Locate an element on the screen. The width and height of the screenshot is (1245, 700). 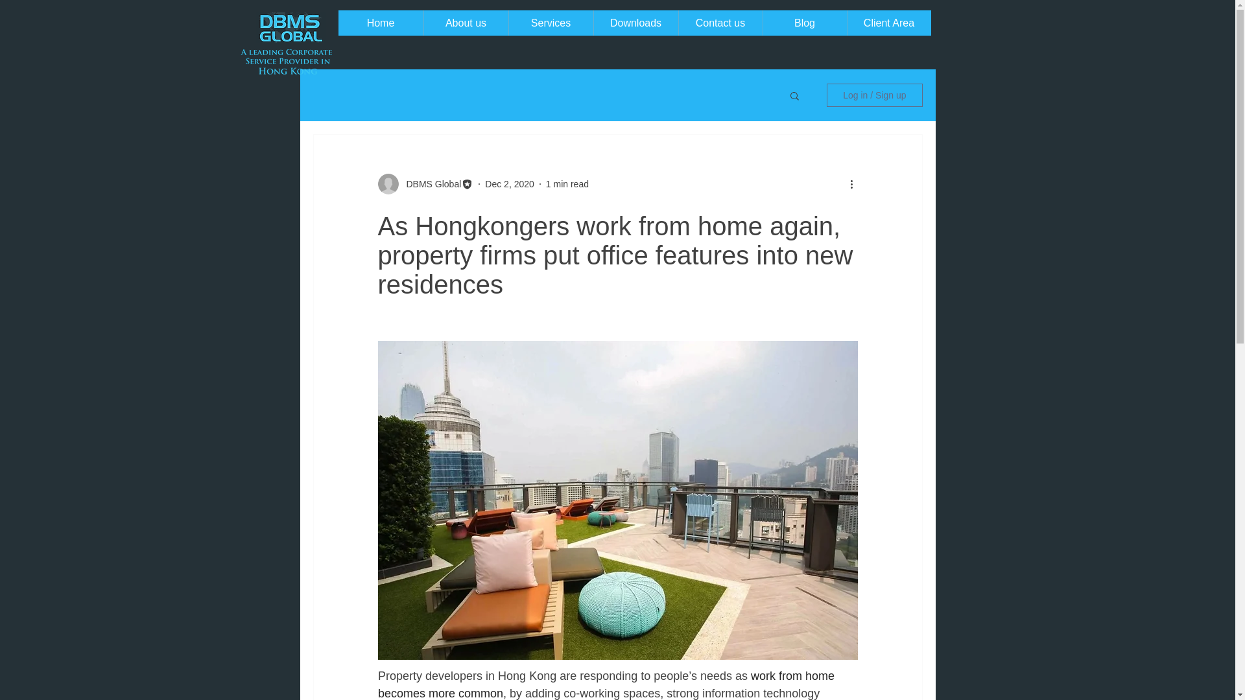
work from home becomes more common is located at coordinates (607, 684).